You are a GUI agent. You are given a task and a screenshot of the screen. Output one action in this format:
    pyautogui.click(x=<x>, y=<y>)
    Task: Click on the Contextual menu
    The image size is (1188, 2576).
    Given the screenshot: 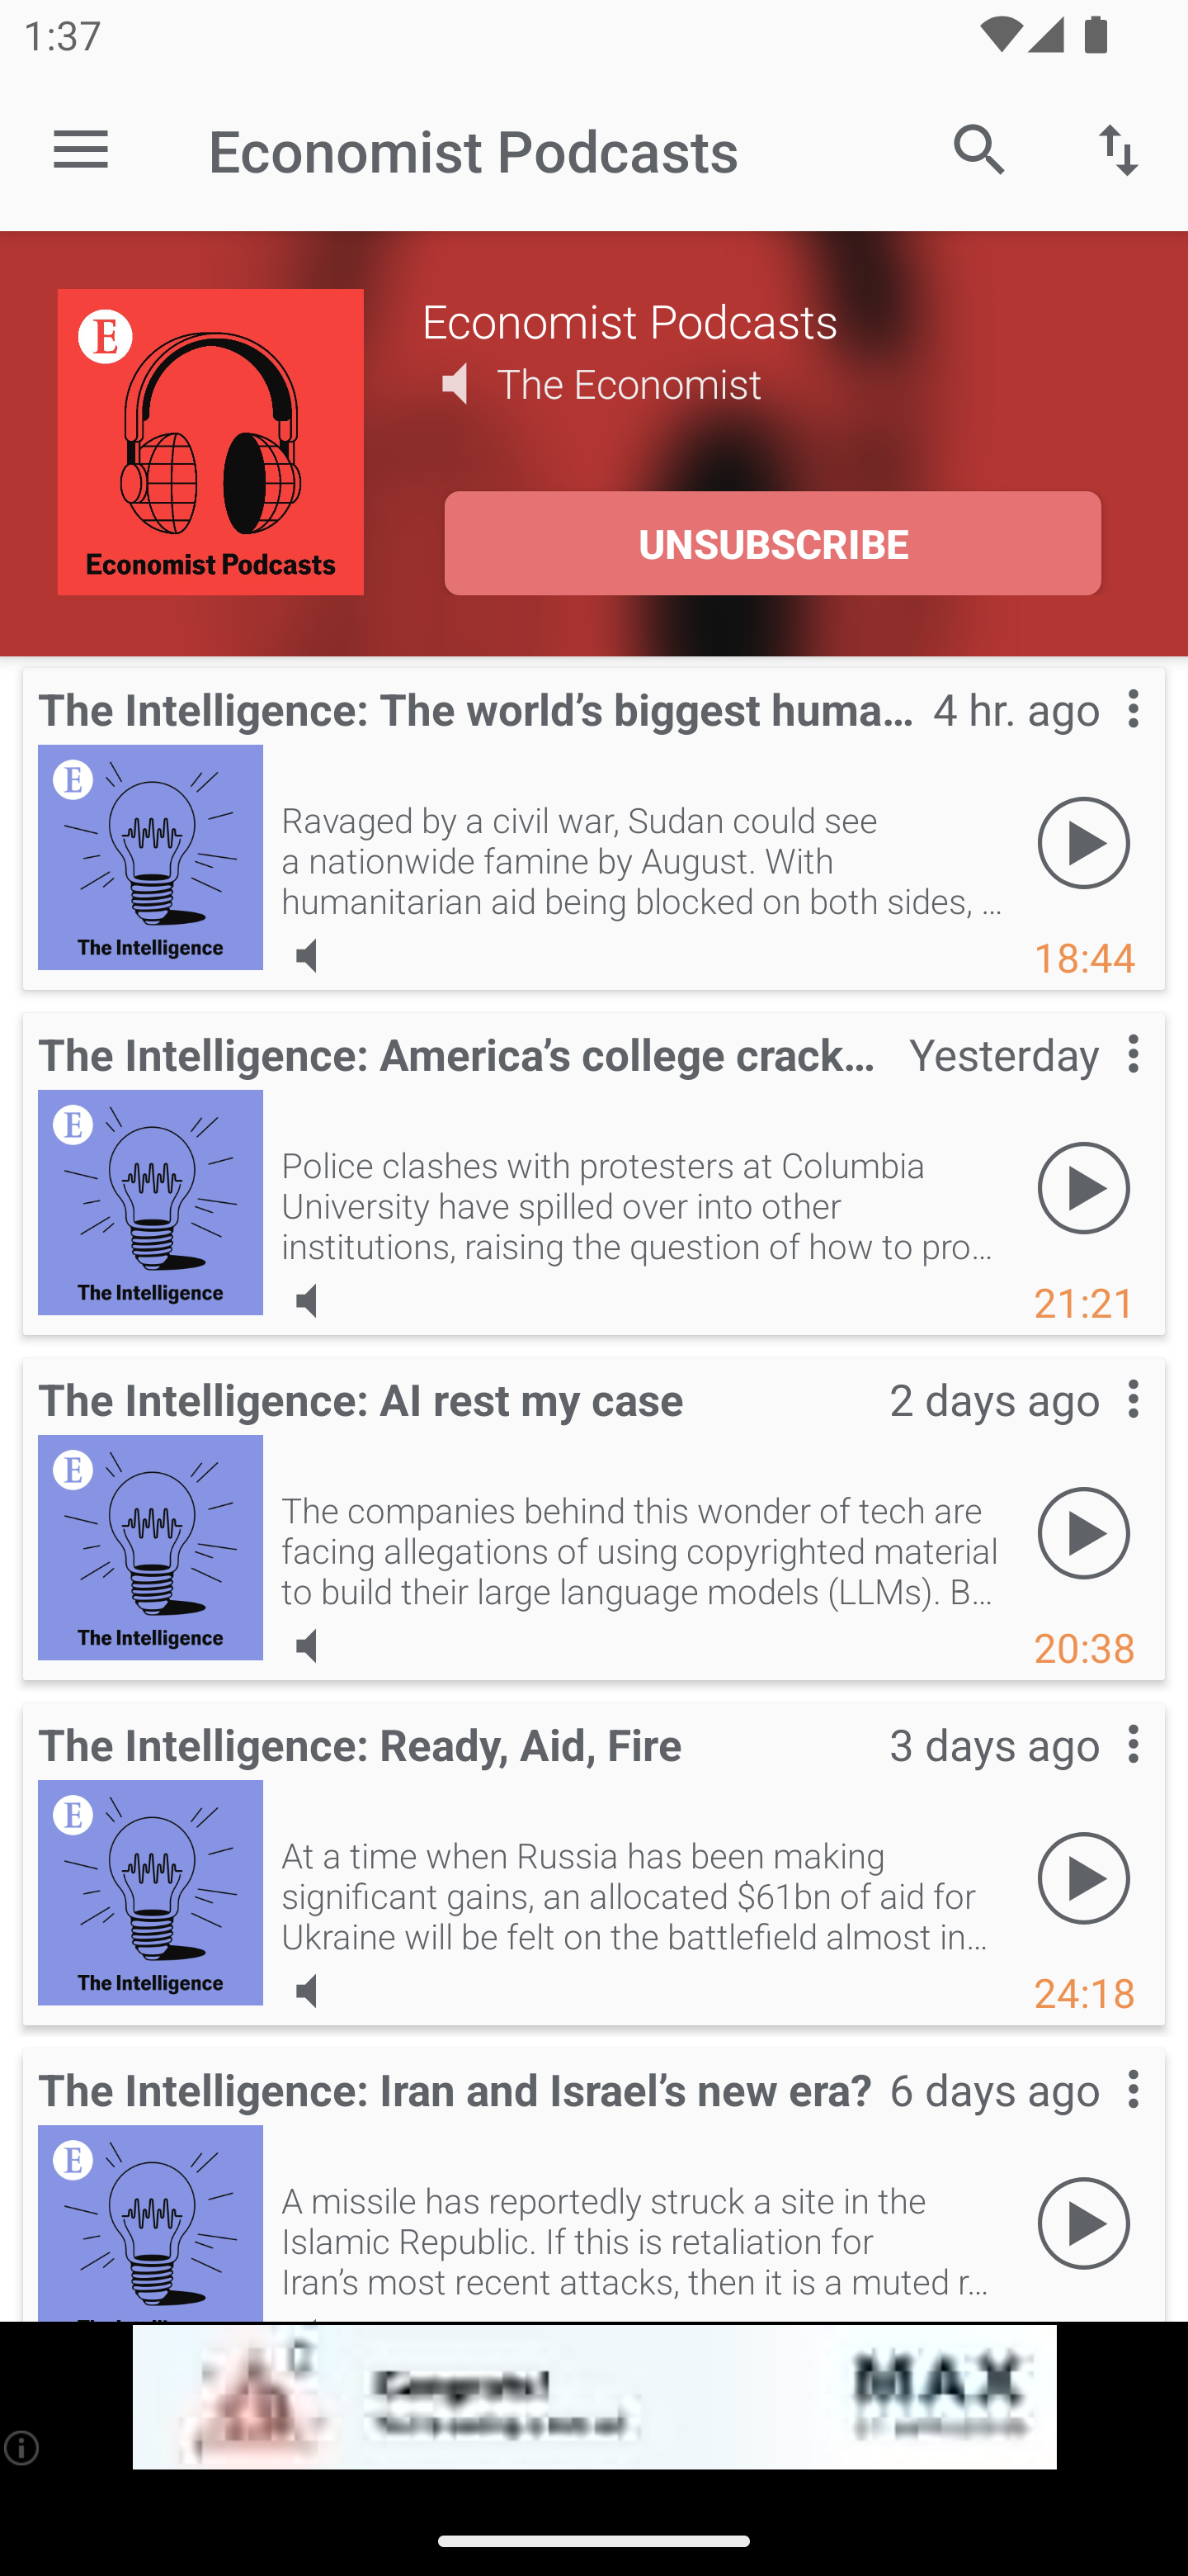 What is the action you would take?
    pyautogui.click(x=1097, y=1775)
    